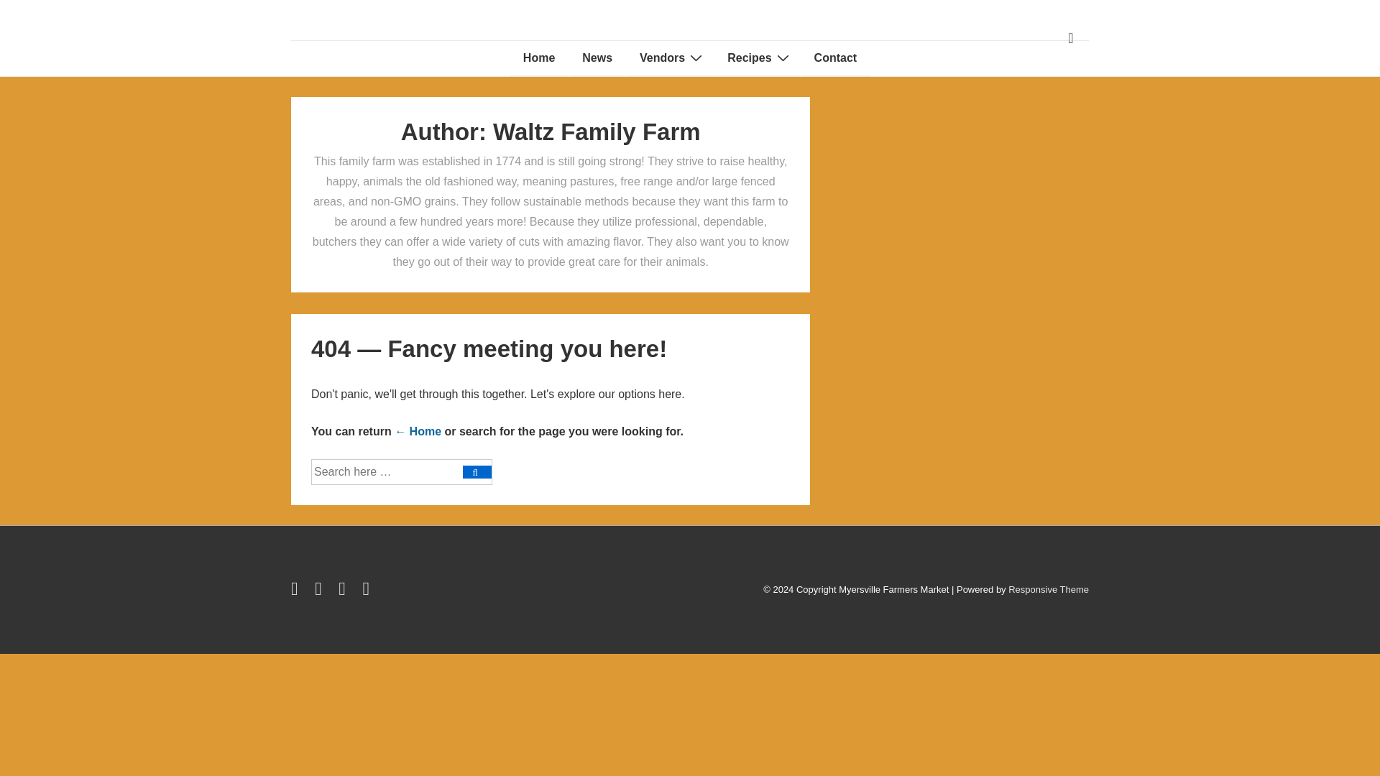 Image resolution: width=1380 pixels, height=776 pixels. Describe the element at coordinates (367, 591) in the screenshot. I see `email` at that location.